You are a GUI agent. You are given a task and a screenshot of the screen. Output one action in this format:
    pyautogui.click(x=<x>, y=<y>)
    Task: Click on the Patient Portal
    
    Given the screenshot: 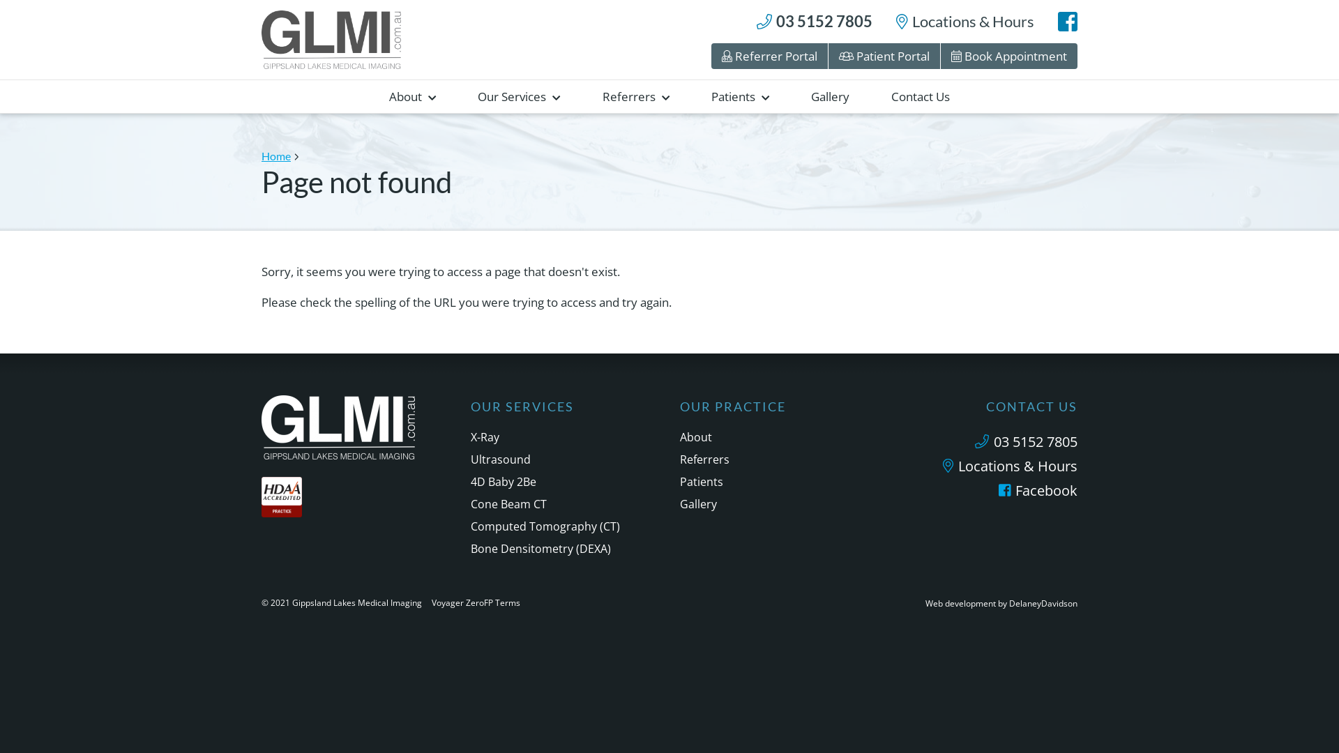 What is the action you would take?
    pyautogui.click(x=884, y=56)
    